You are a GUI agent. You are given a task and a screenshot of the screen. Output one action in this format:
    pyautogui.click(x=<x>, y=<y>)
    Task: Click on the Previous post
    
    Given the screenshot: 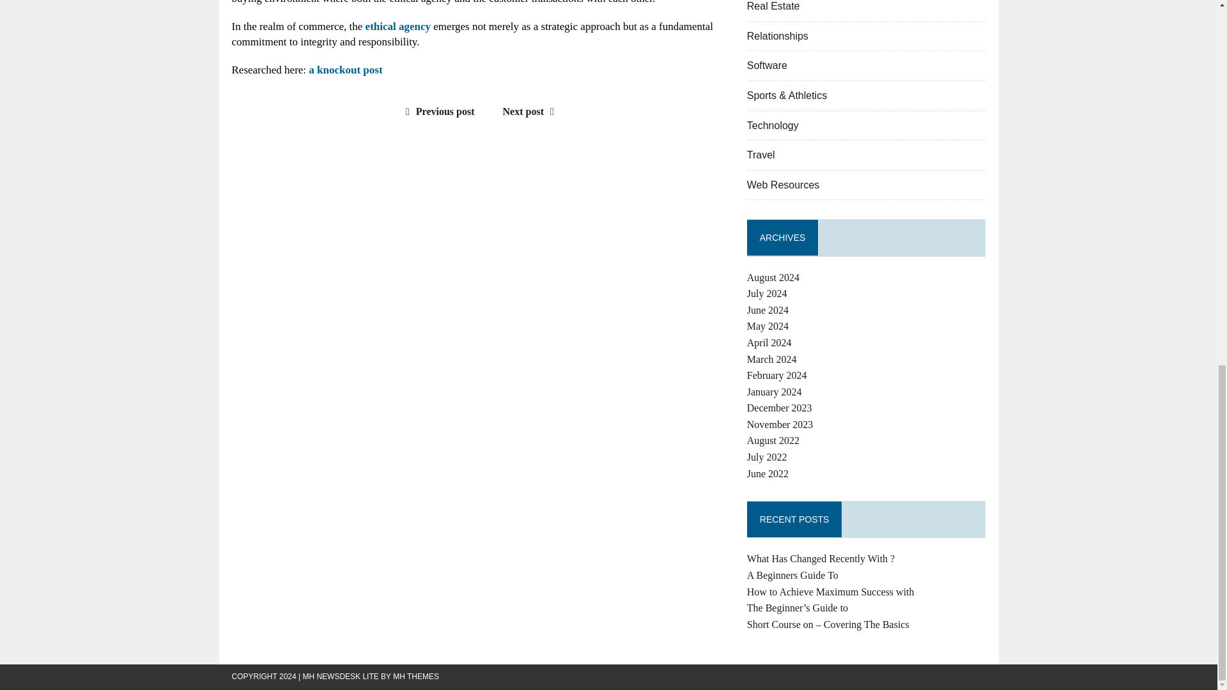 What is the action you would take?
    pyautogui.click(x=437, y=111)
    